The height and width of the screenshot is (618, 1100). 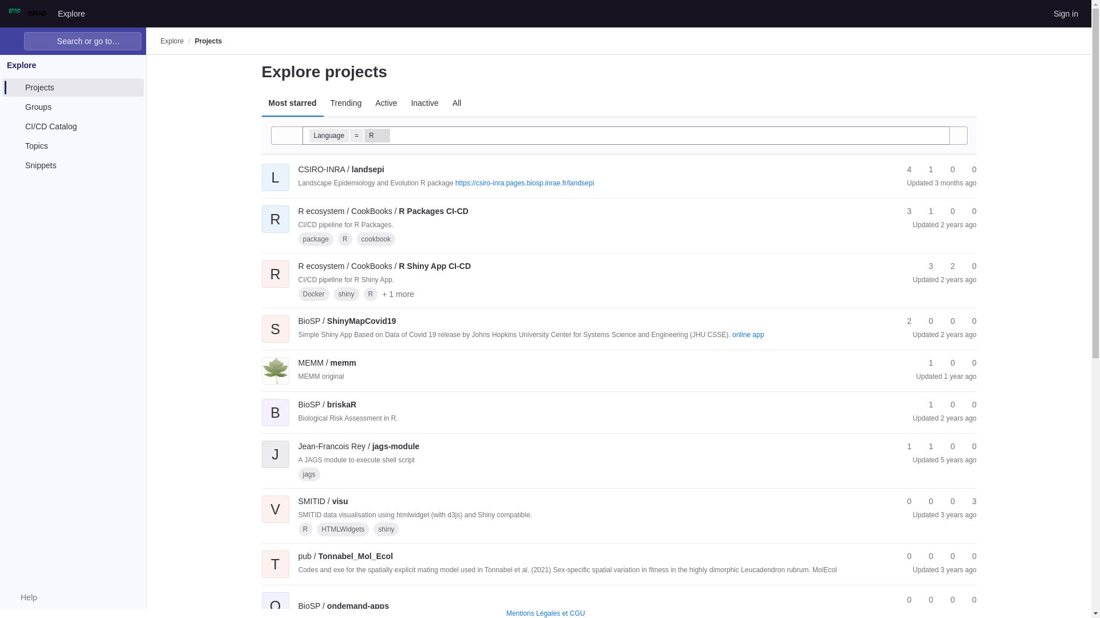 I want to click on Merge requests, so click(x=948, y=211).